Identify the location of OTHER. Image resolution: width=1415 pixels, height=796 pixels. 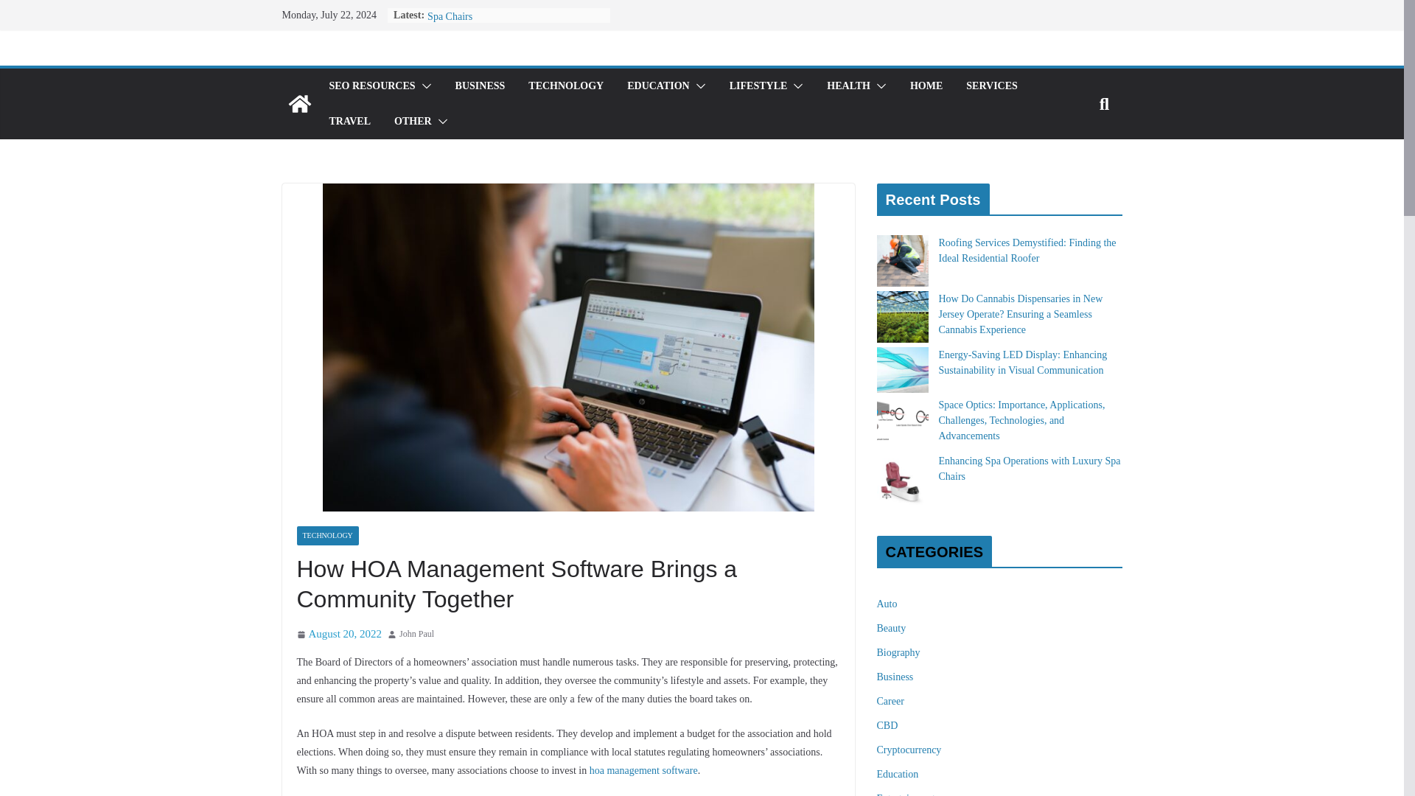
(413, 122).